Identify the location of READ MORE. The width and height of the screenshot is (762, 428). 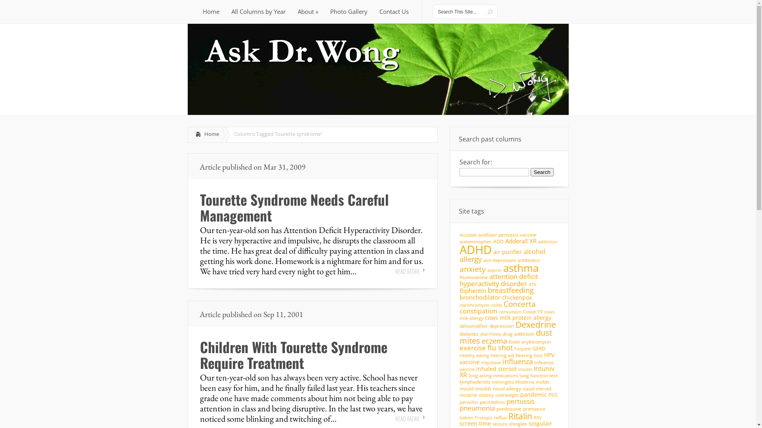
(410, 271).